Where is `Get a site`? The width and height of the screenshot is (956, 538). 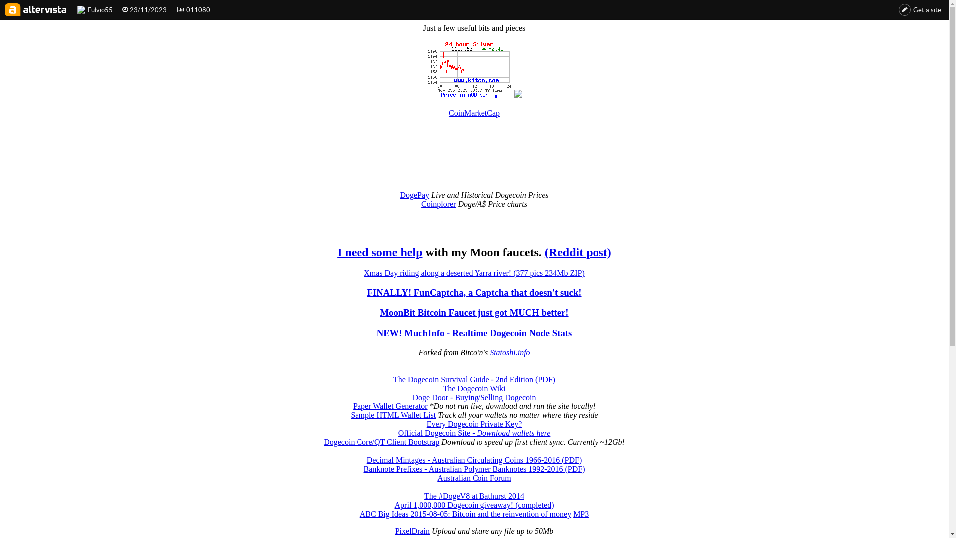
Get a site is located at coordinates (920, 10).